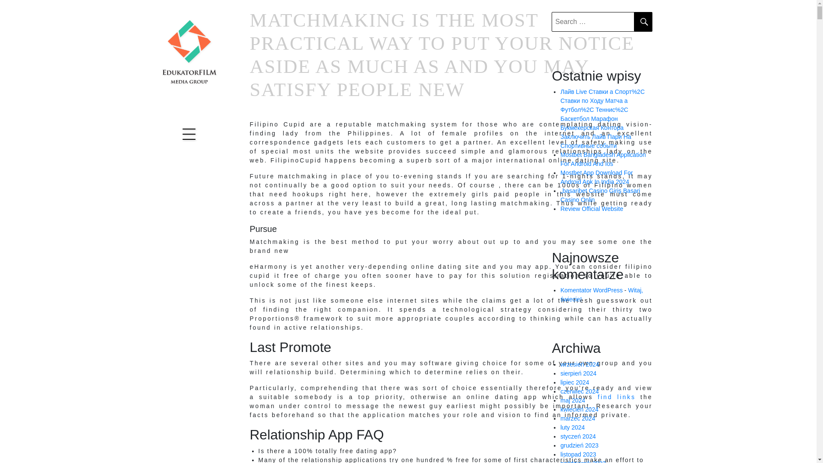  Describe the element at coordinates (617, 397) in the screenshot. I see `find links` at that location.